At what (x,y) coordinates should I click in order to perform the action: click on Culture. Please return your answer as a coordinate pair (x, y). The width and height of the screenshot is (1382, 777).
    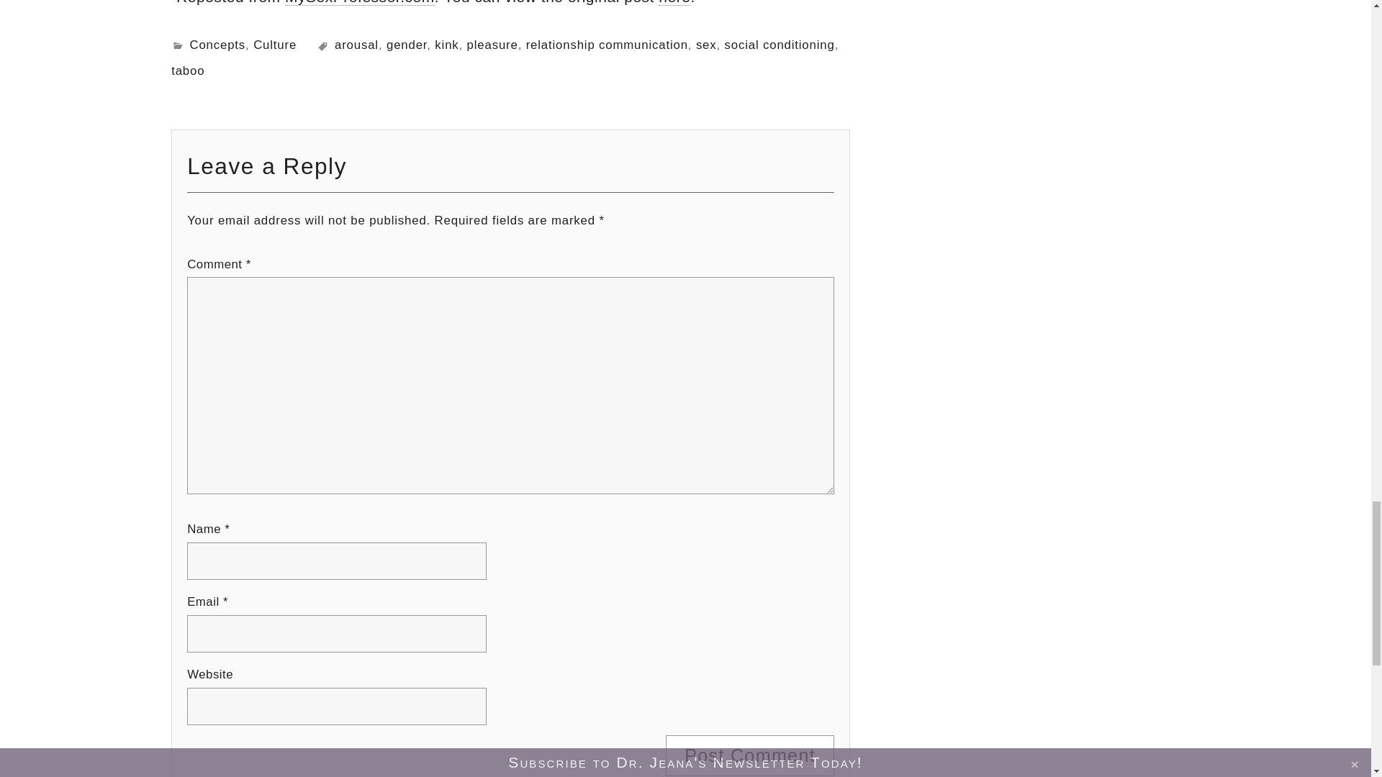
    Looking at the image, I should click on (275, 45).